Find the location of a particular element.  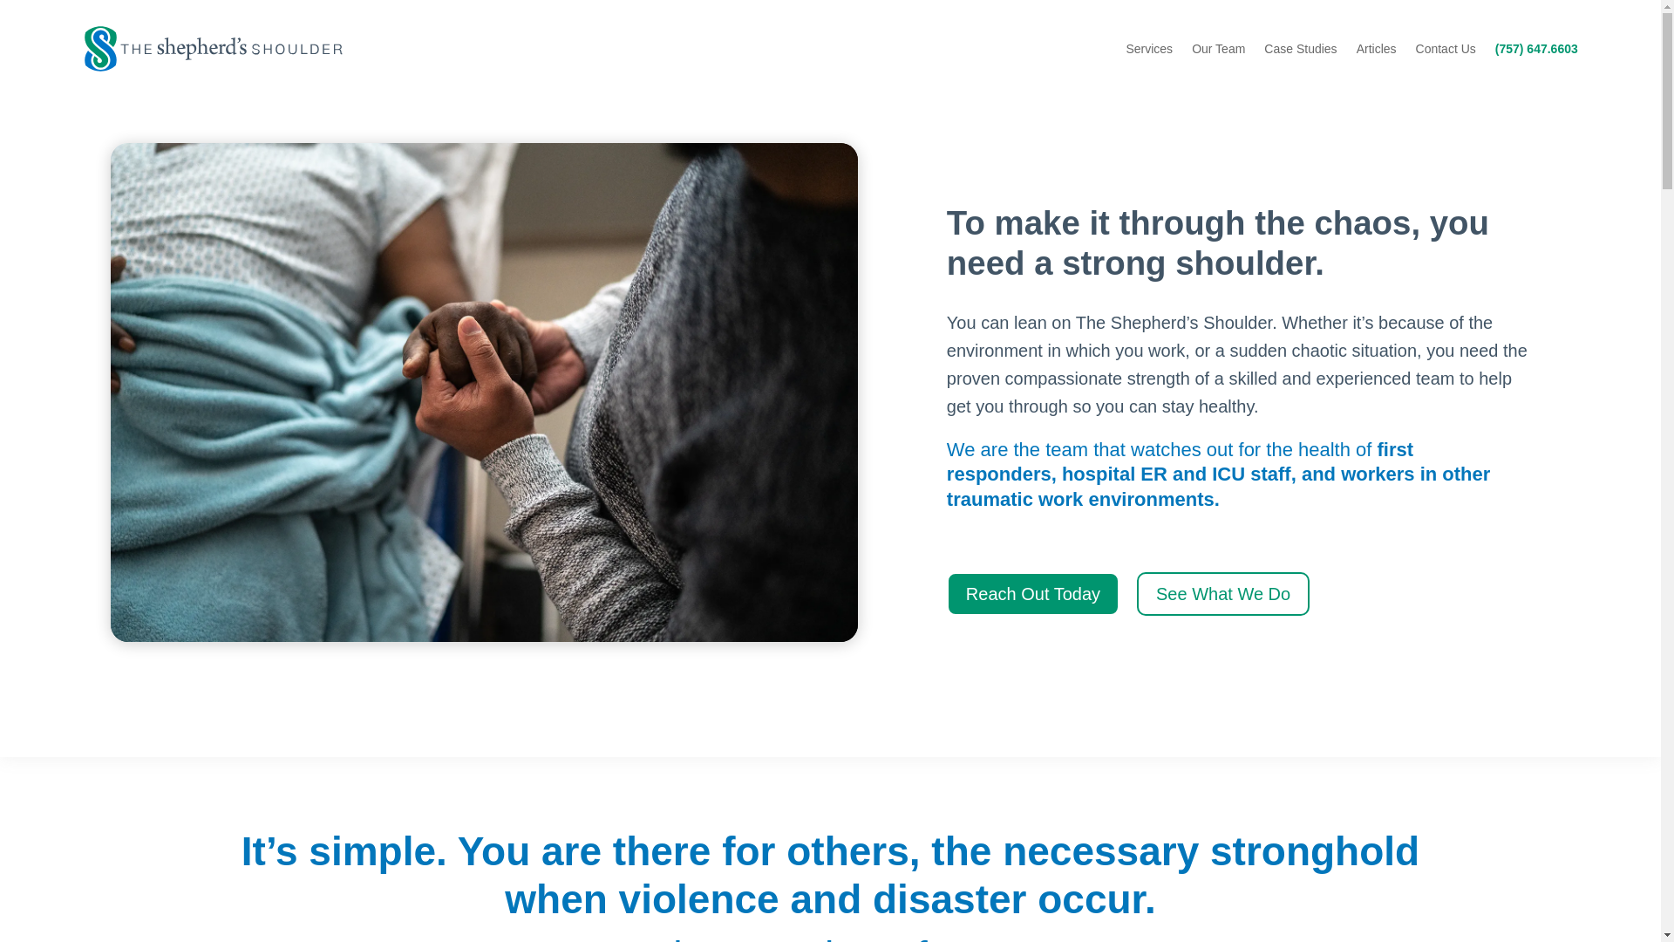

Reach Out Today is located at coordinates (1033, 593).